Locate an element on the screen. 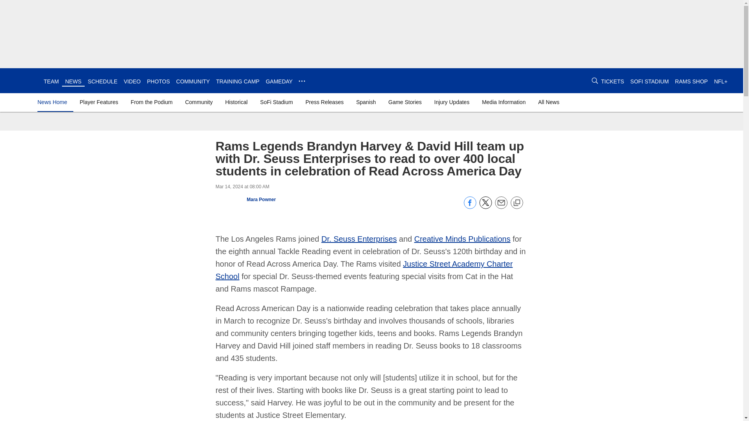 Image resolution: width=749 pixels, height=421 pixels. RAMS SHOP is located at coordinates (691, 81).